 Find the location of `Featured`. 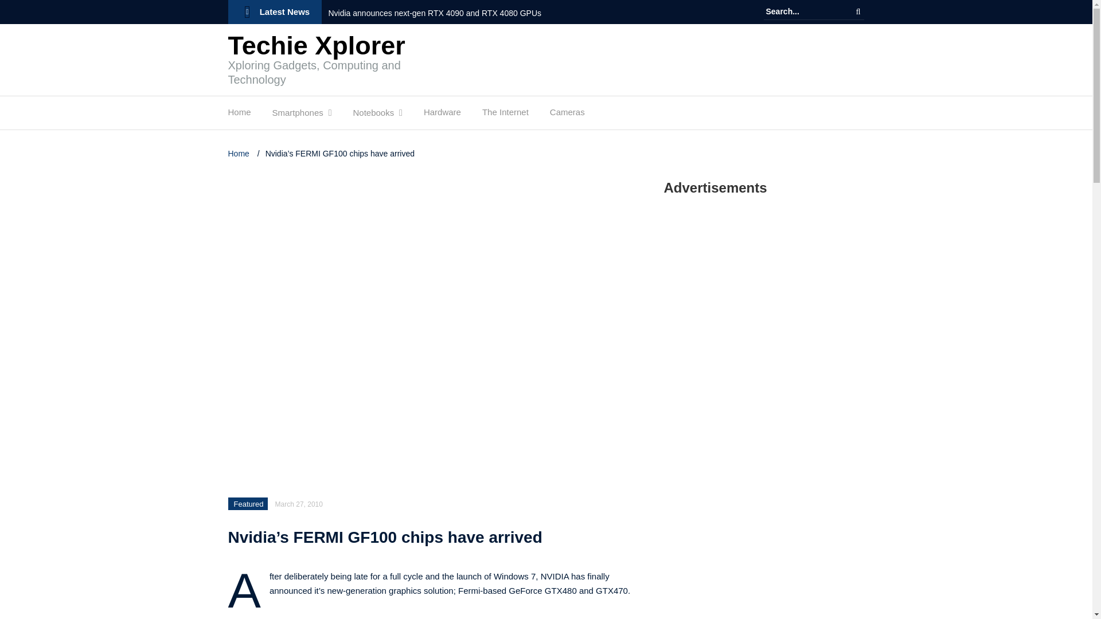

Featured is located at coordinates (249, 503).